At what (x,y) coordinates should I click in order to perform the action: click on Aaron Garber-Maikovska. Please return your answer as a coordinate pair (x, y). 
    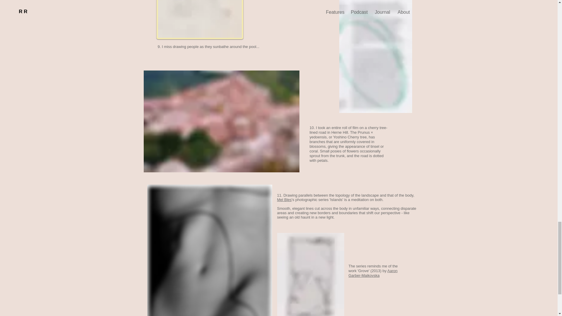
    Looking at the image, I should click on (373, 273).